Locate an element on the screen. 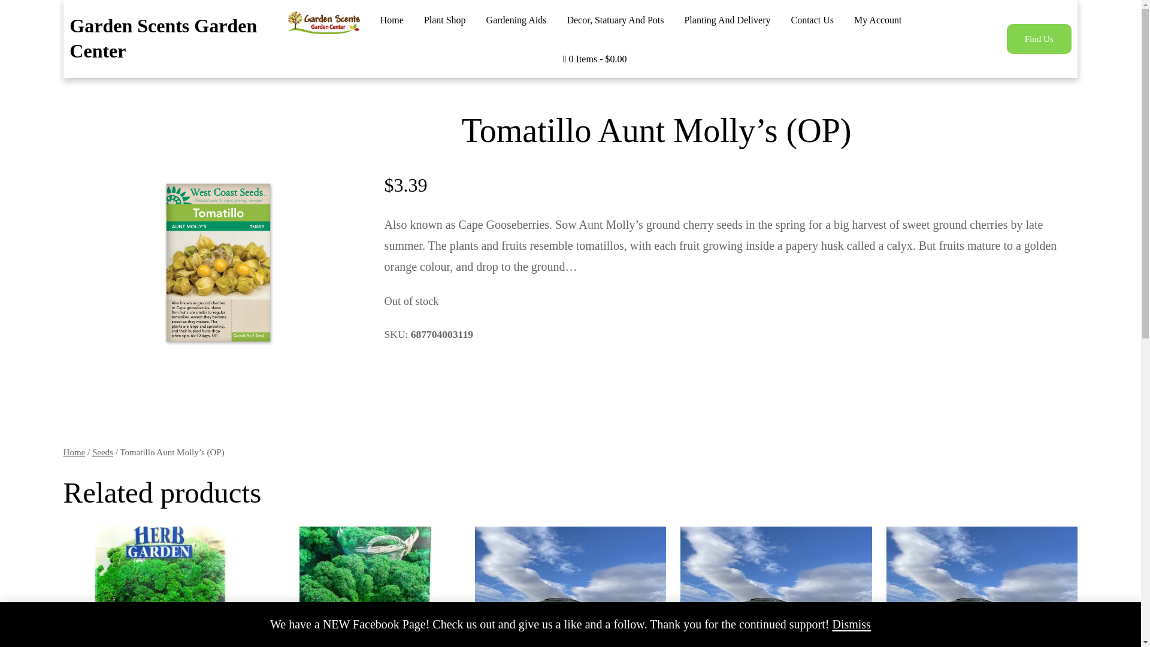  Home is located at coordinates (74, 452).